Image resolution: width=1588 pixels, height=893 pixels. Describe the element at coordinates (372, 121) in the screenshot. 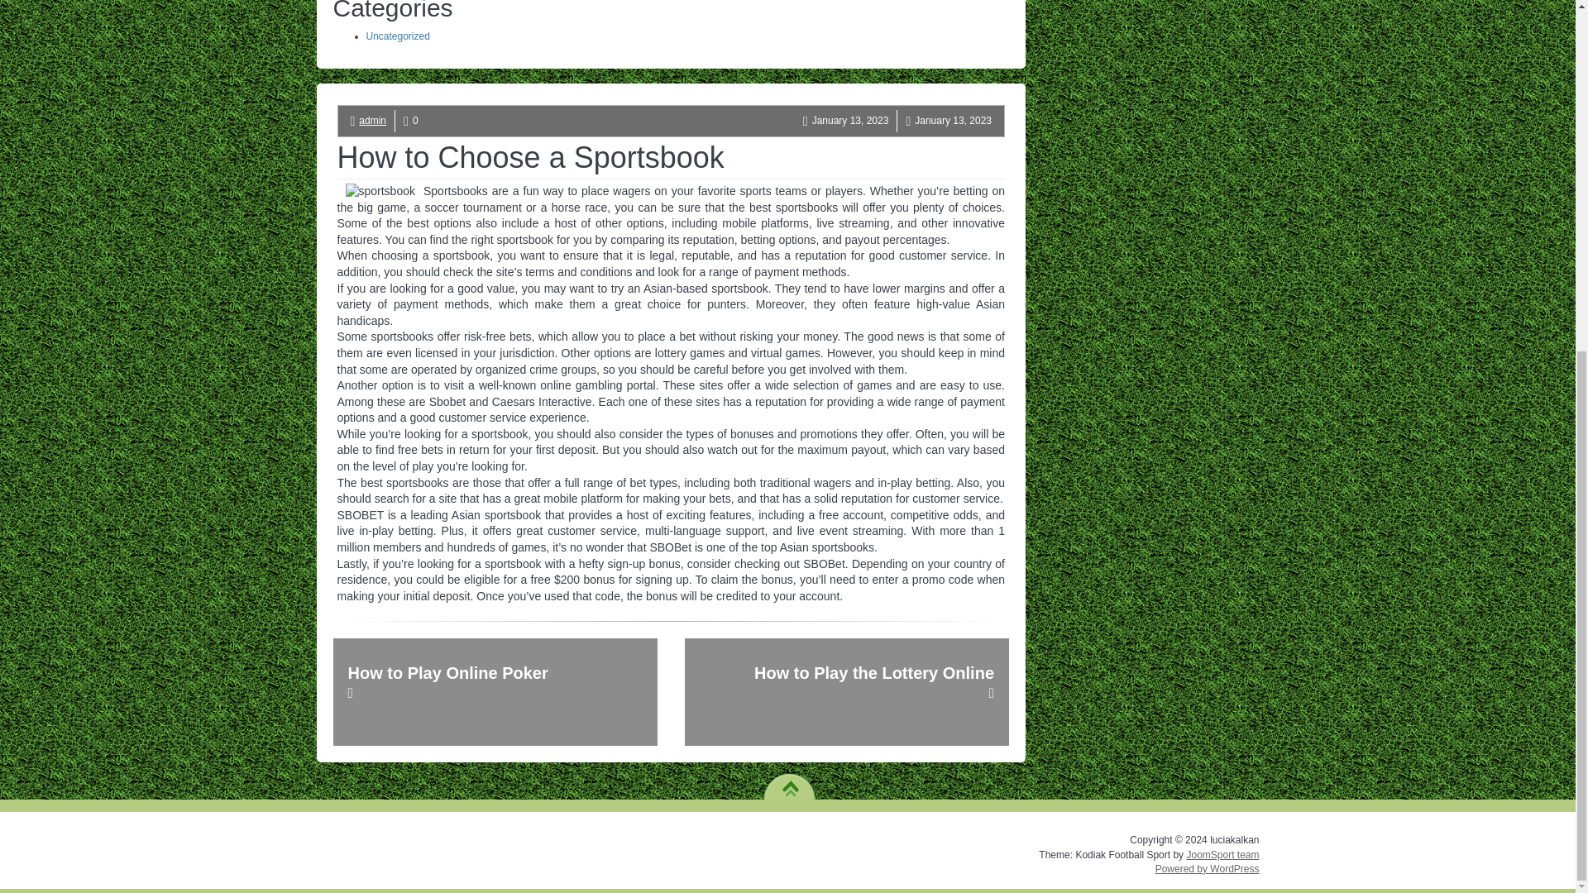

I see `admin` at that location.